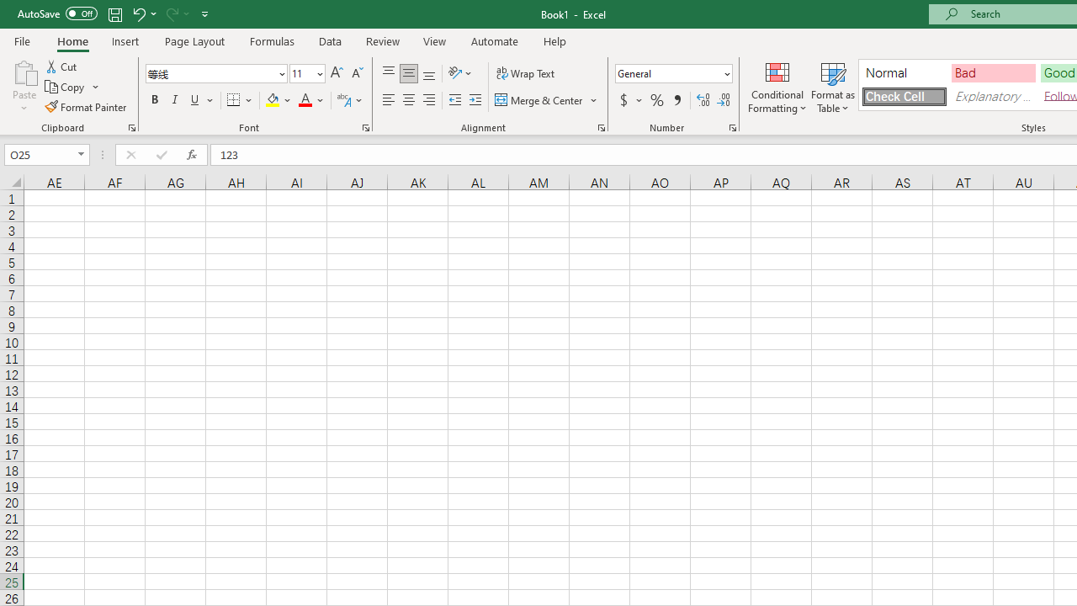  I want to click on Increase Decimal, so click(703, 101).